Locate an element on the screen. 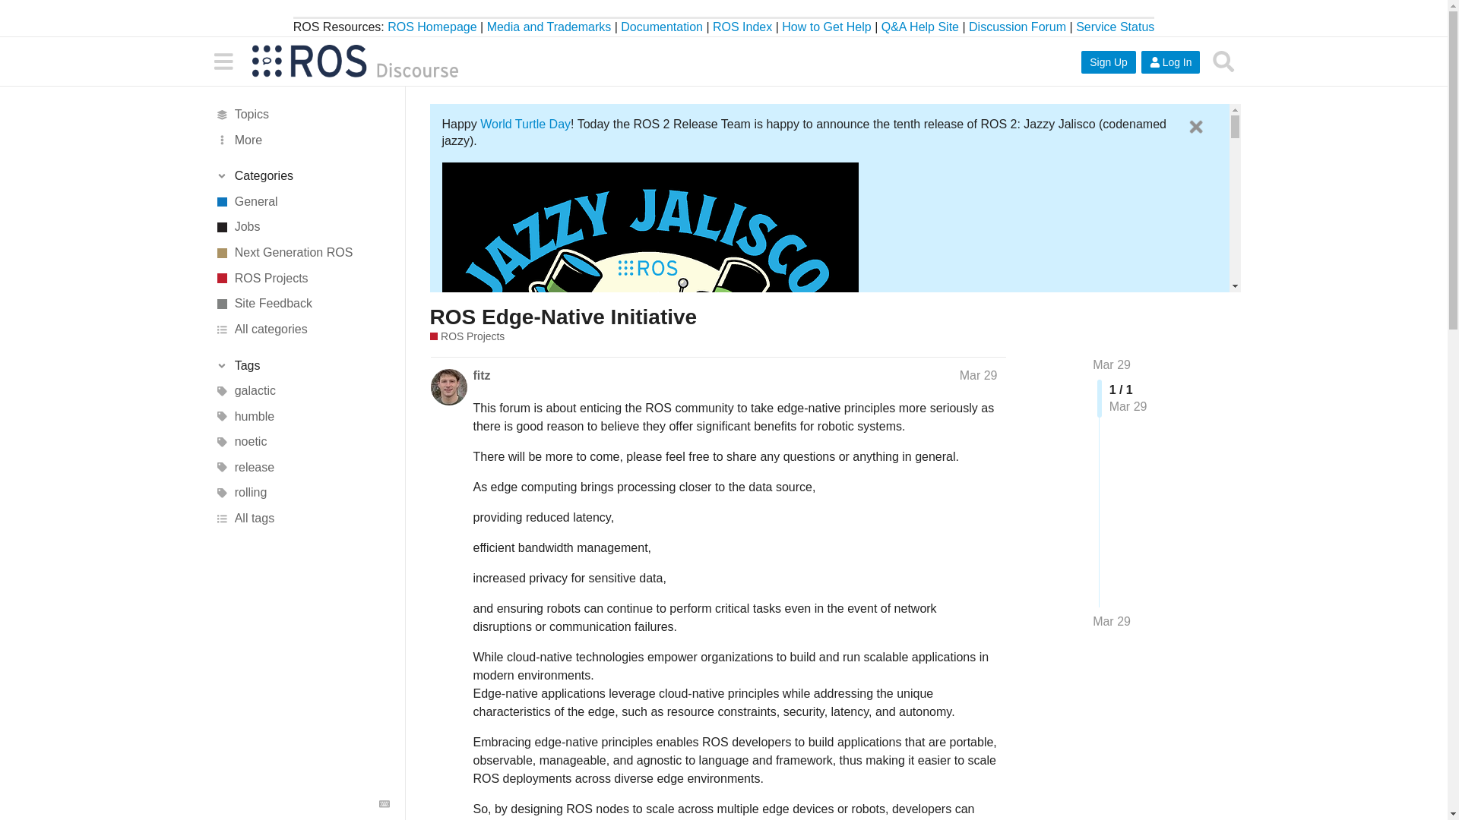 The height and width of the screenshot is (820, 1459). Site Feedback is located at coordinates (302, 304).